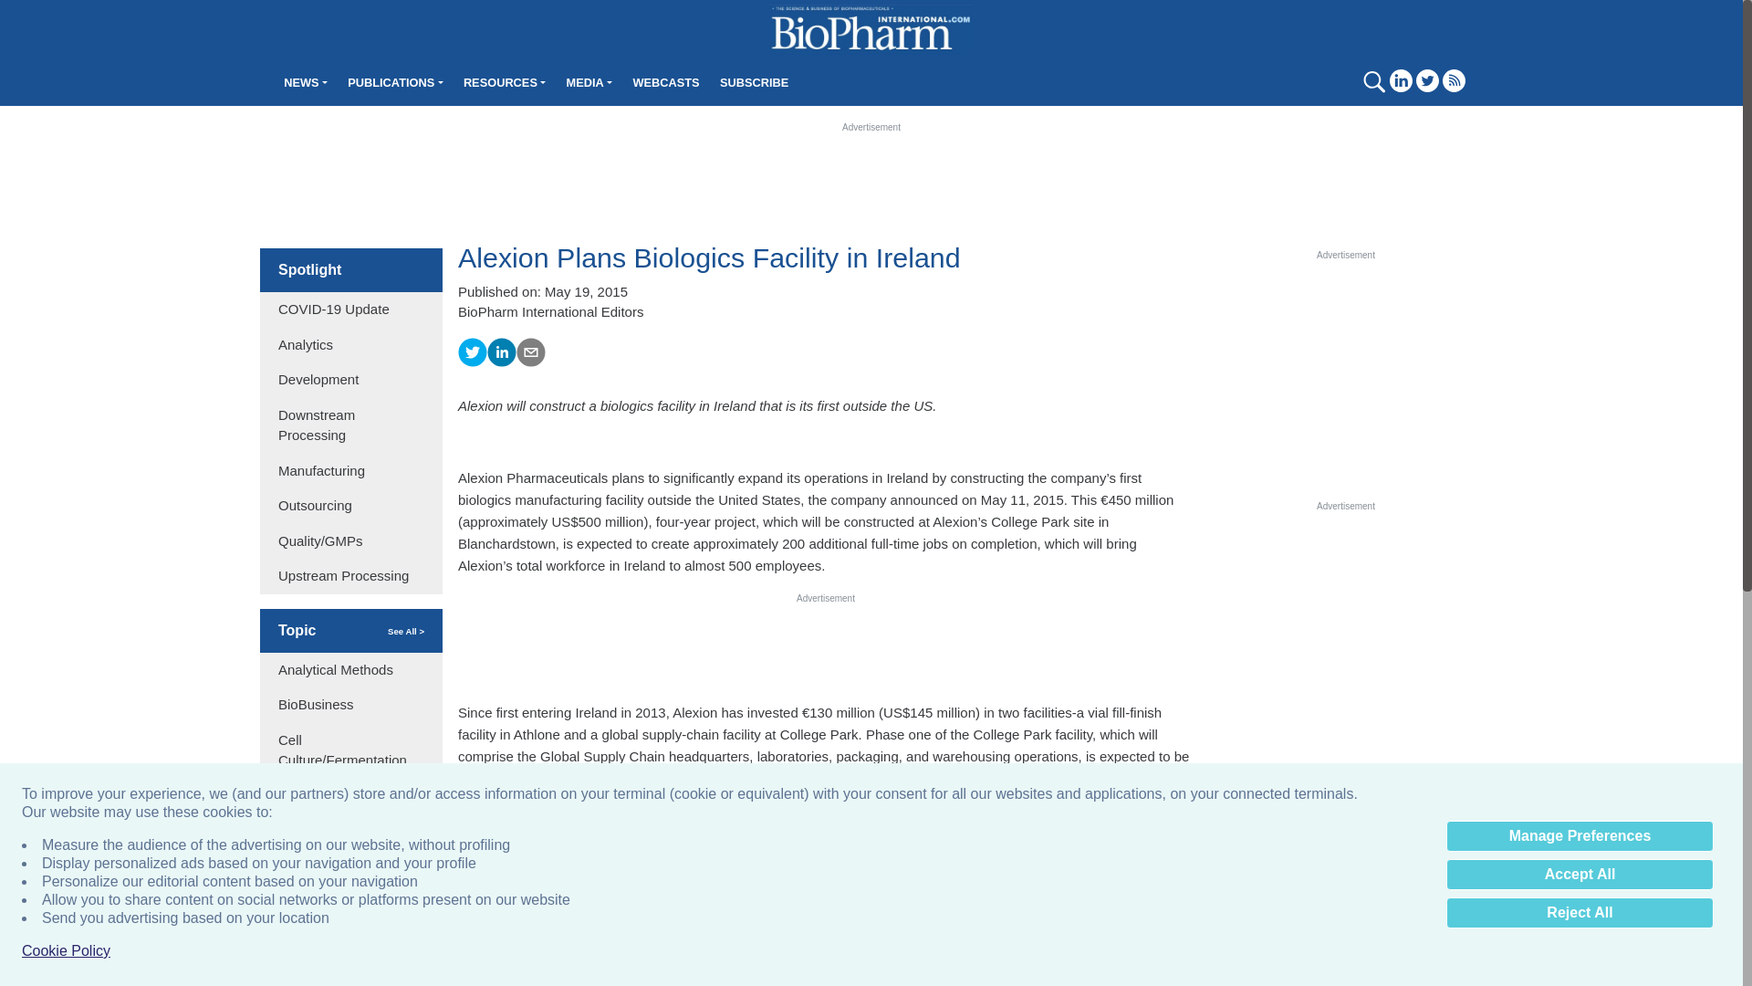  I want to click on 3rd party ad content, so click(826, 646).